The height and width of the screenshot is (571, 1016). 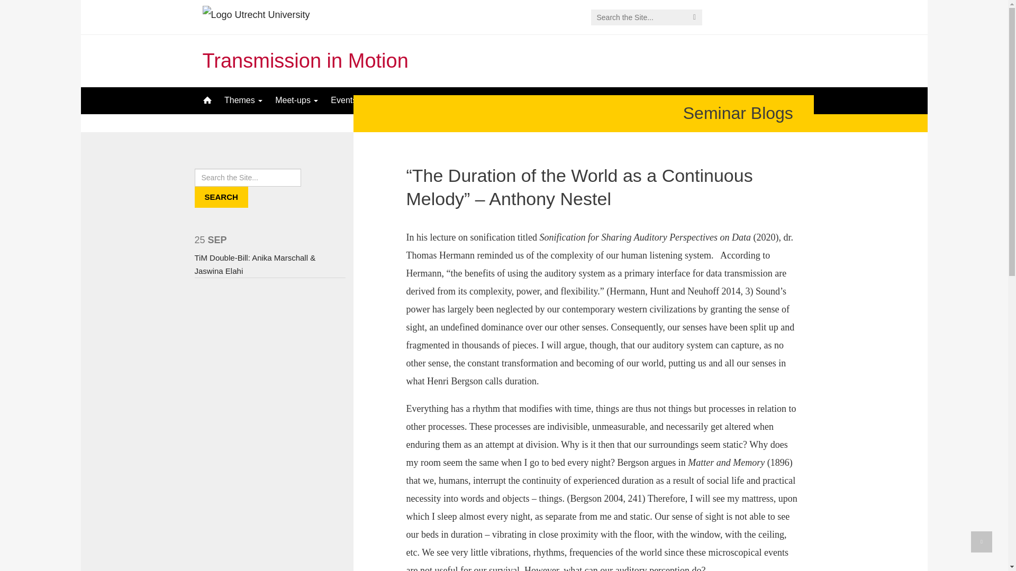 I want to click on Documentation, so click(x=453, y=100).